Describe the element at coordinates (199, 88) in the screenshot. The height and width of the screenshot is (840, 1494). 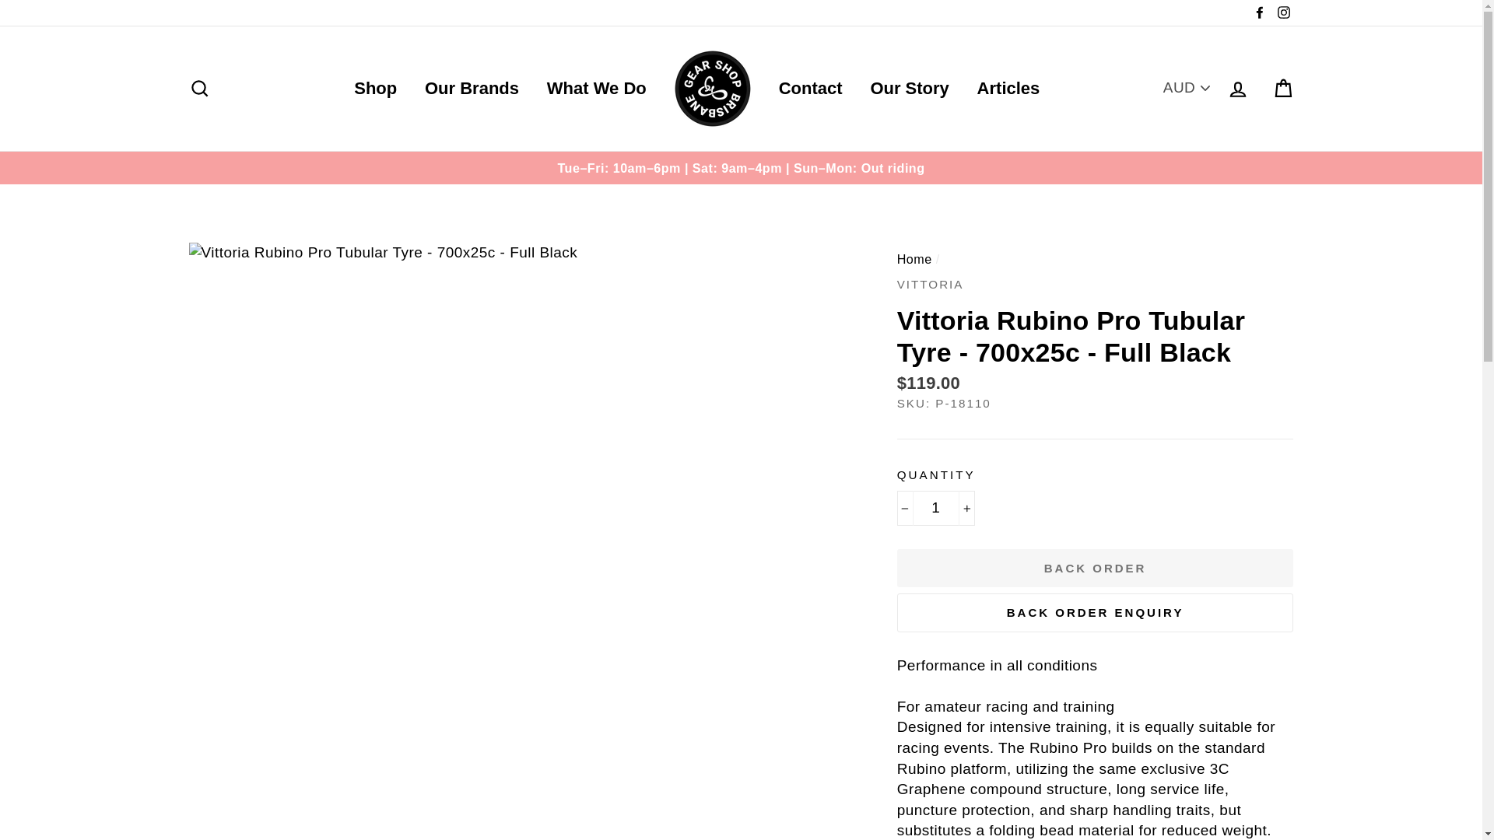
I see `Search` at that location.